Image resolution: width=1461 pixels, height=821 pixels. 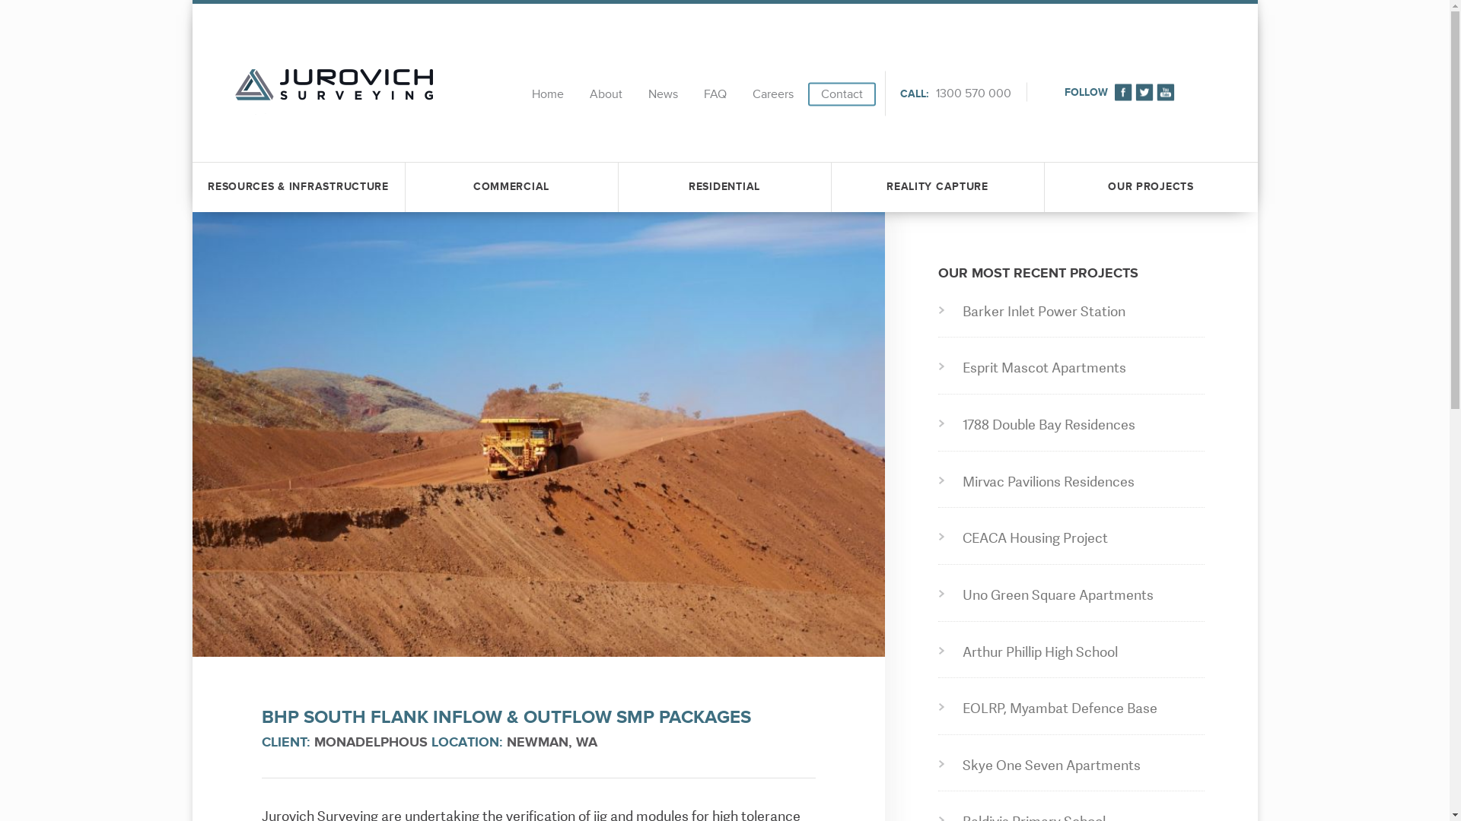 I want to click on REALITY CAPTURE, so click(x=937, y=187).